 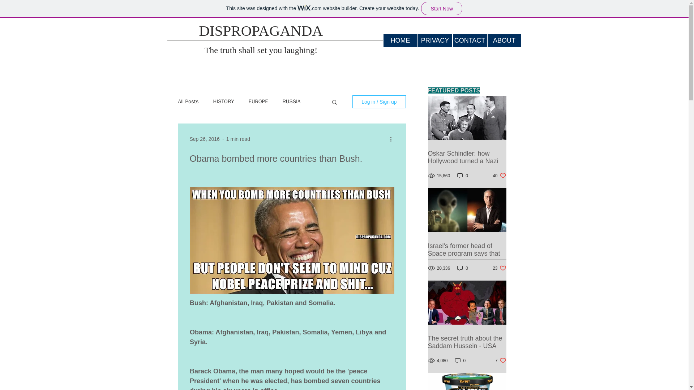 I want to click on PRIVACY, so click(x=463, y=268).